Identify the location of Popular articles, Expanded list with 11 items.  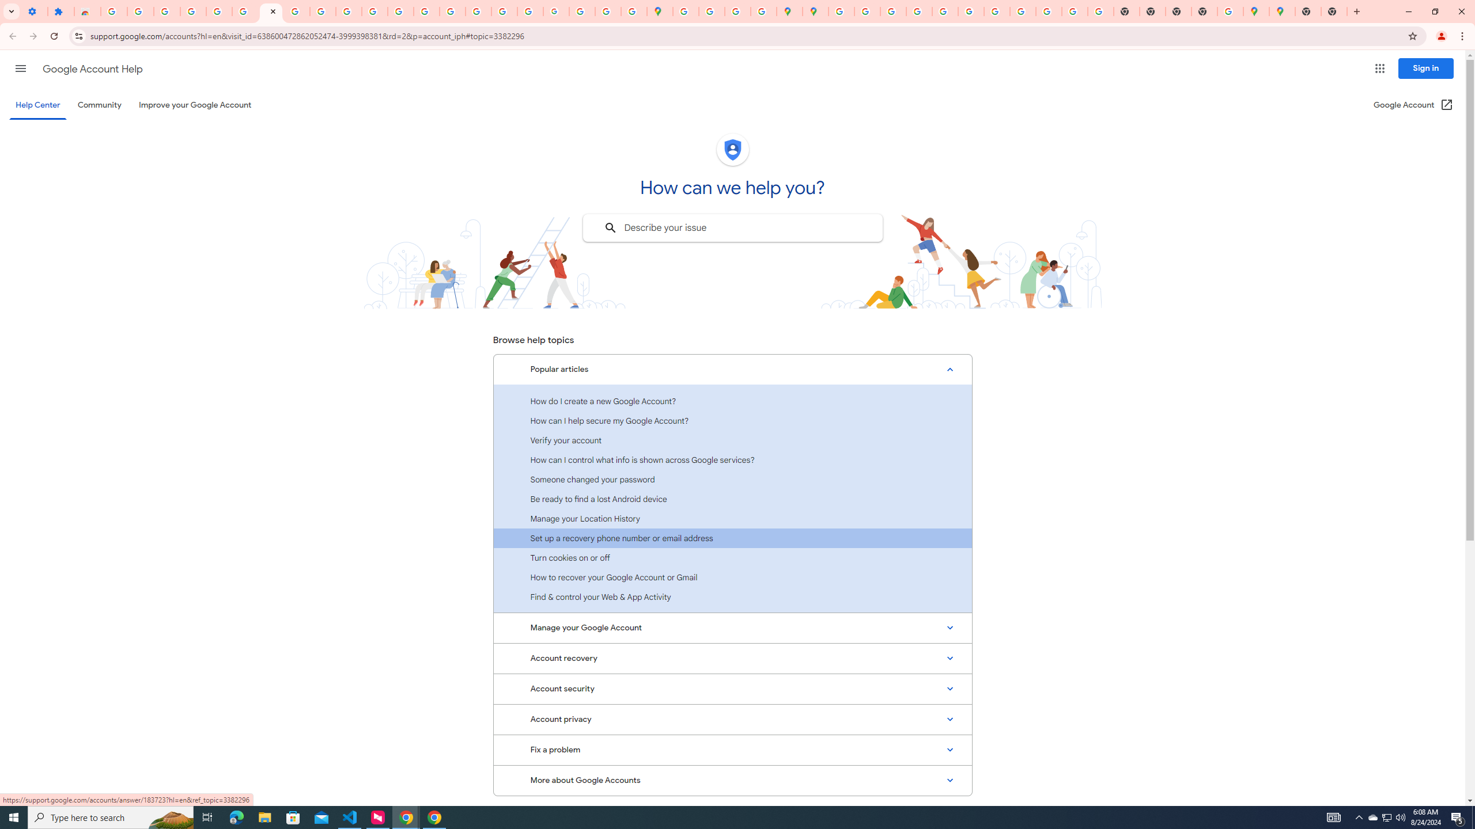
(732, 370).